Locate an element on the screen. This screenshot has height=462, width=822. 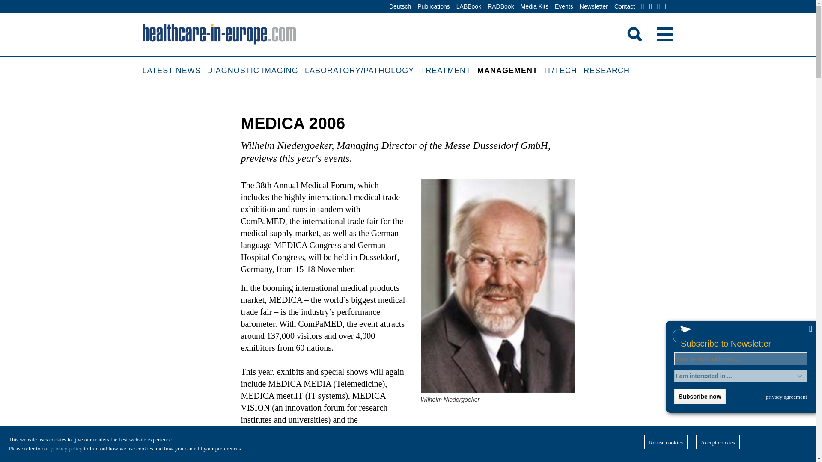
MANAGEMENT is located at coordinates (511, 71).